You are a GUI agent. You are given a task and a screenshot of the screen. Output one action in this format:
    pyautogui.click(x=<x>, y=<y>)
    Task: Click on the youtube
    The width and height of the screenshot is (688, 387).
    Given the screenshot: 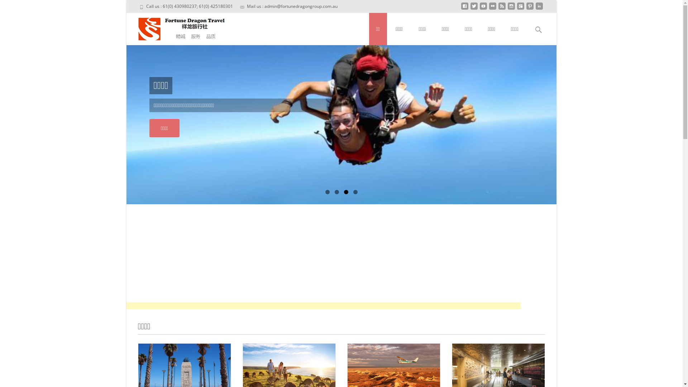 What is the action you would take?
    pyautogui.click(x=483, y=9)
    